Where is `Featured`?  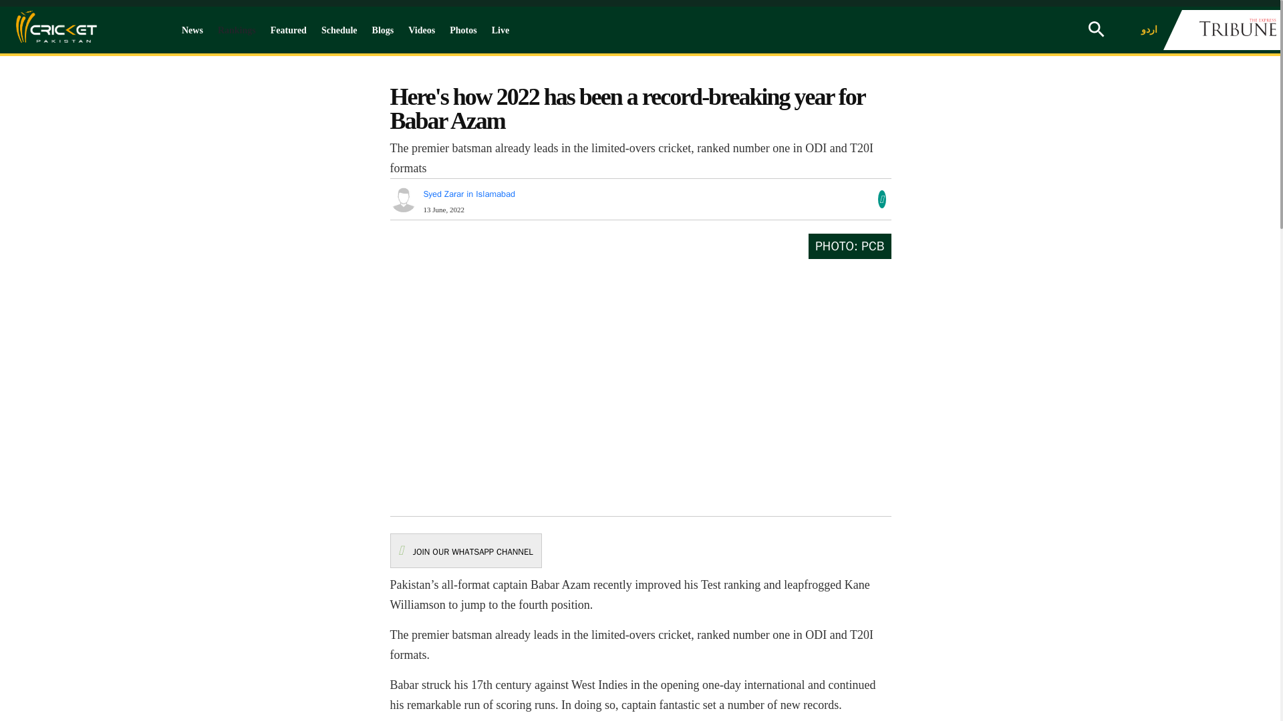
Featured is located at coordinates (289, 30).